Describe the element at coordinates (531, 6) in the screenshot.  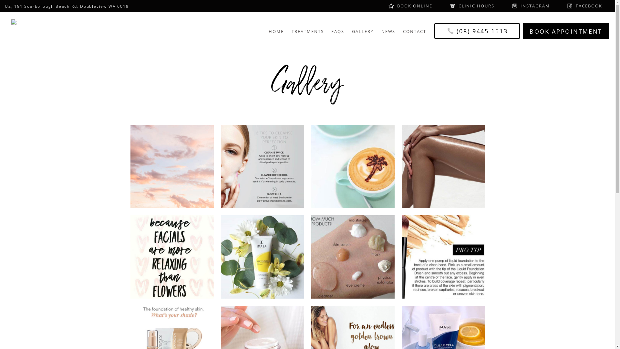
I see `INSTAGRAM` at that location.